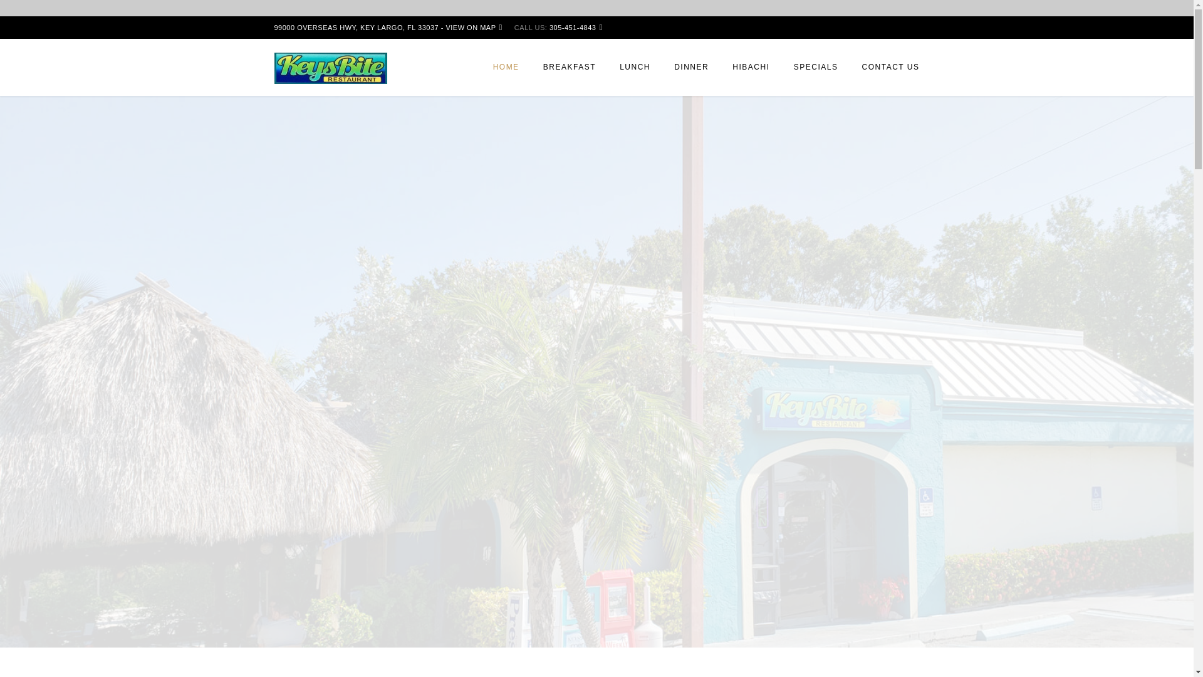  I want to click on 99000 OVERSEAS HWY, KEY LARGO, FL 33037 - VIEW ON MAP, so click(388, 27).